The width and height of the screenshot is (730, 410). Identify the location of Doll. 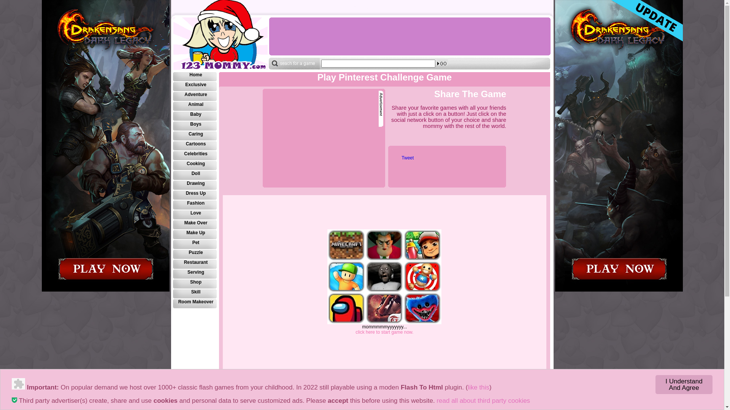
(195, 176).